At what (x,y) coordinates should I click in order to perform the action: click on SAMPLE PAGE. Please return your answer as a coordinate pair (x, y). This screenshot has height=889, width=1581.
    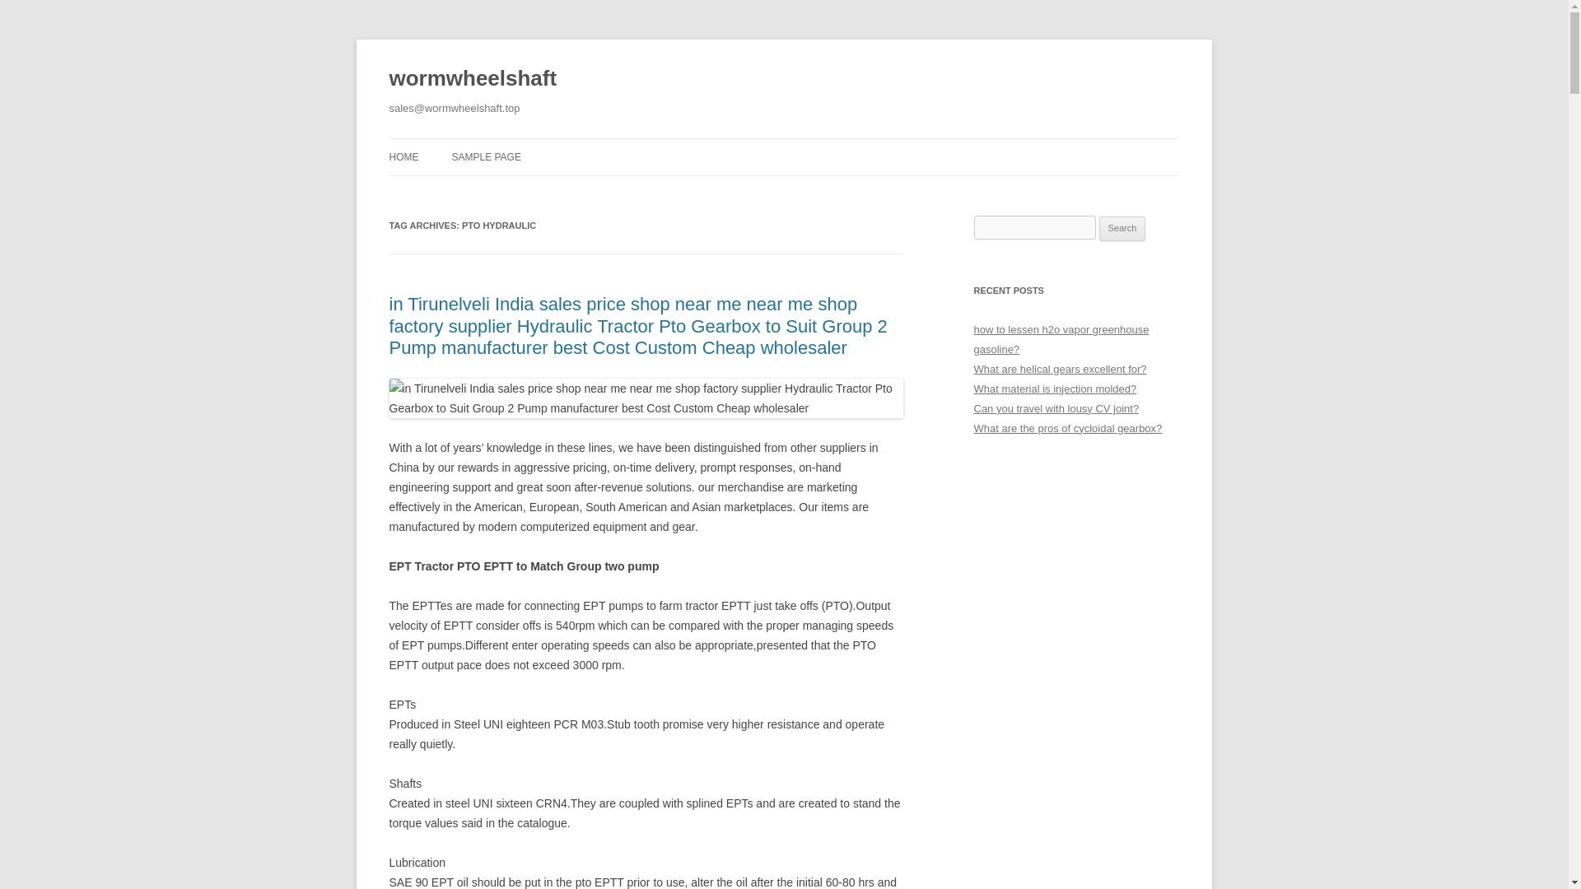
    Looking at the image, I should click on (485, 156).